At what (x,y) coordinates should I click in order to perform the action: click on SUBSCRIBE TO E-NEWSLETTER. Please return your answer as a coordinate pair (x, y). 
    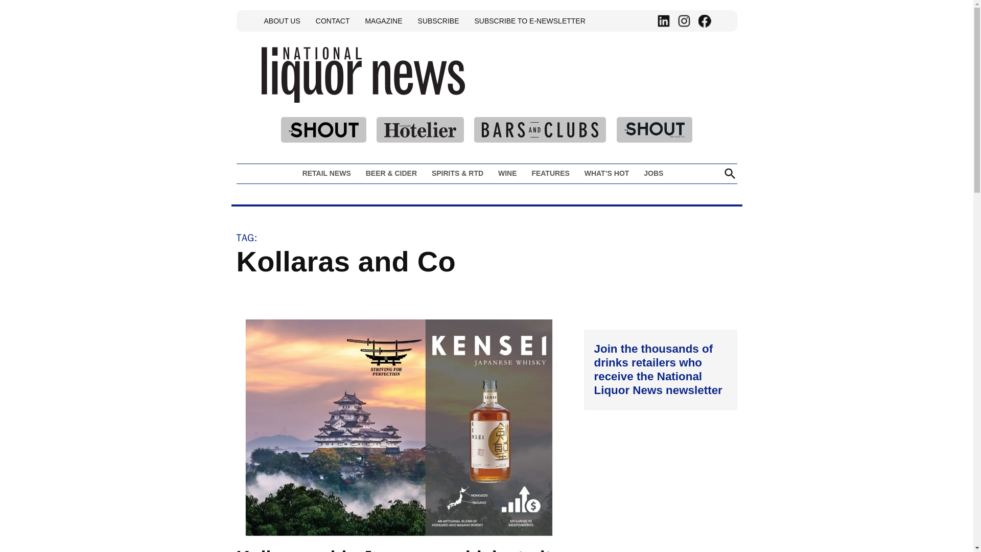
    Looking at the image, I should click on (529, 20).